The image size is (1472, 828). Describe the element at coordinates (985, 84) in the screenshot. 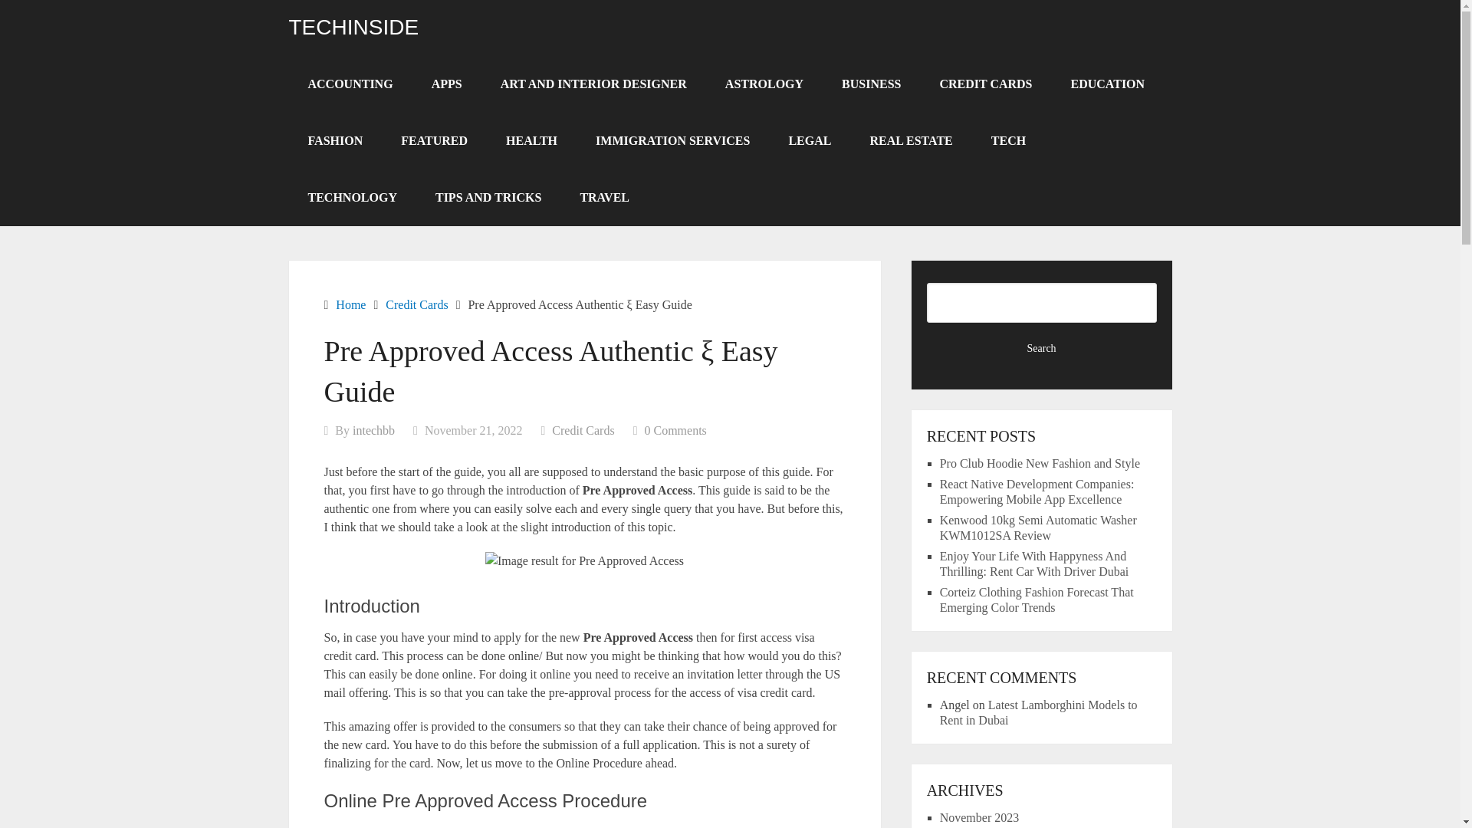

I see `CREDIT CARDS` at that location.